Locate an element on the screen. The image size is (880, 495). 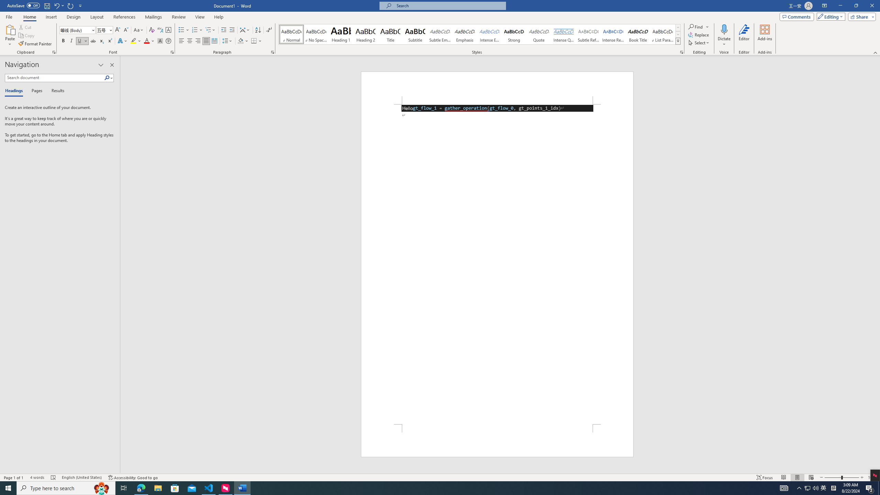
Show/Hide Editing Marks is located at coordinates (269, 30).